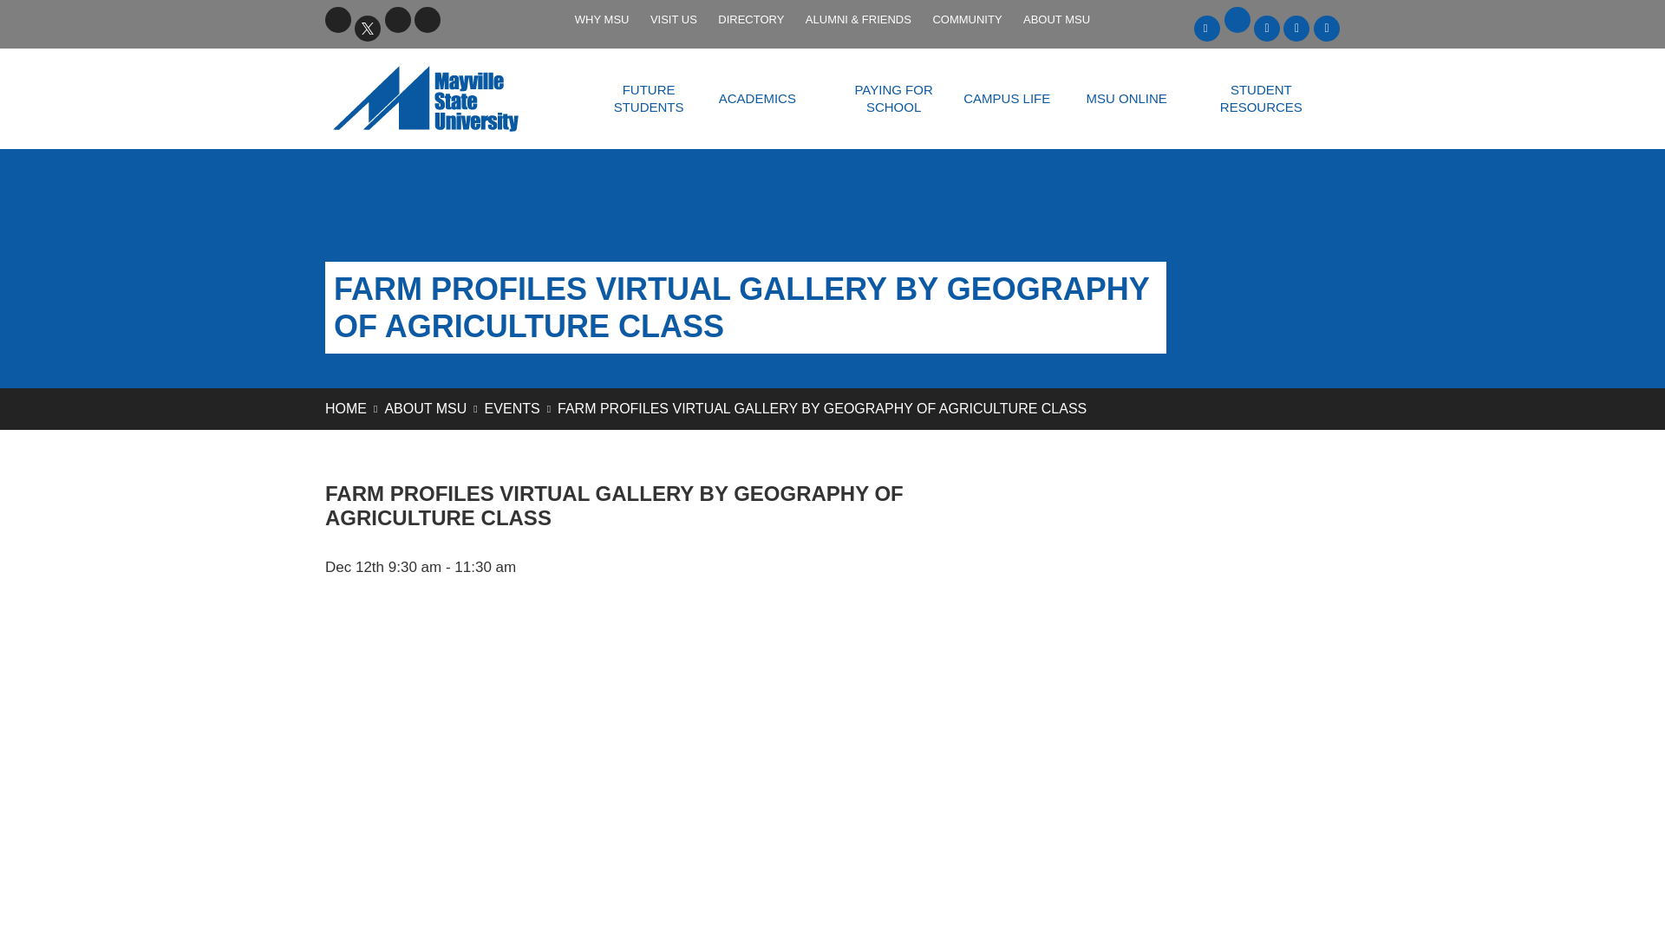  What do you see at coordinates (750, 19) in the screenshot?
I see `DIRECTORY` at bounding box center [750, 19].